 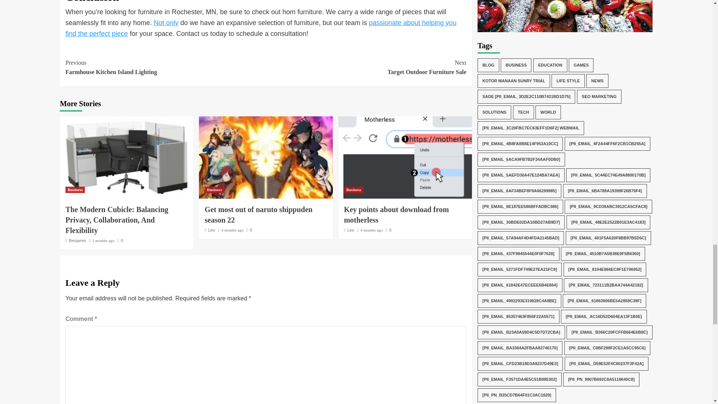 I want to click on 2 months ago, so click(x=75, y=190).